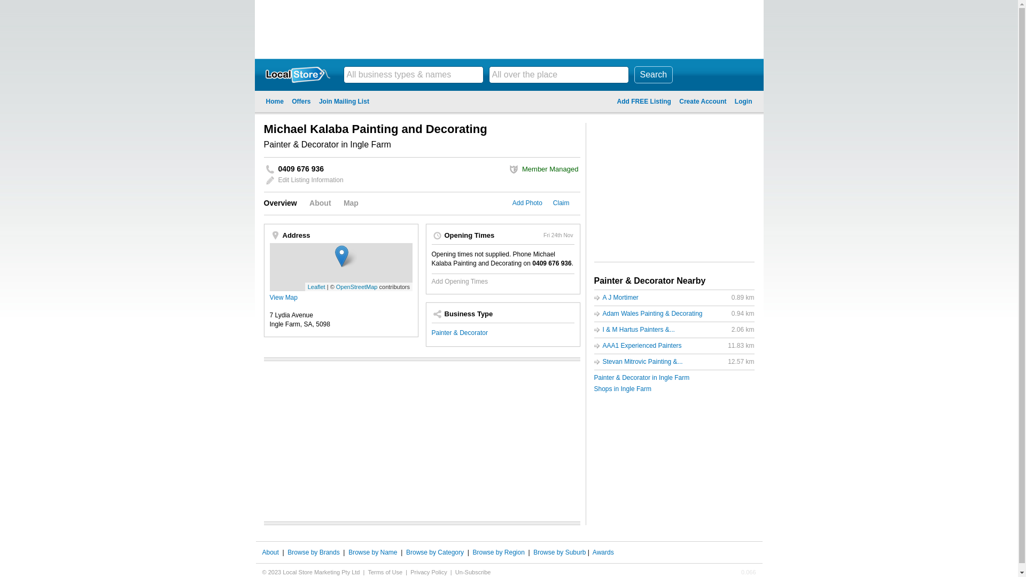 This screenshot has height=577, width=1026. Describe the element at coordinates (460, 333) in the screenshot. I see `Painter & Decorator` at that location.